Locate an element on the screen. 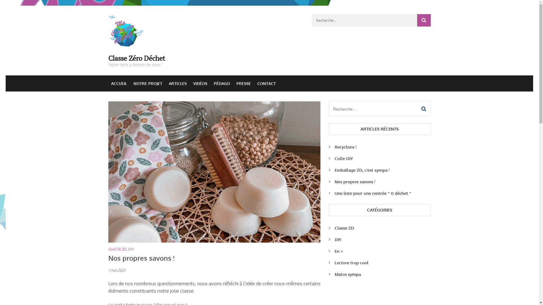  CONTACT is located at coordinates (266, 84).